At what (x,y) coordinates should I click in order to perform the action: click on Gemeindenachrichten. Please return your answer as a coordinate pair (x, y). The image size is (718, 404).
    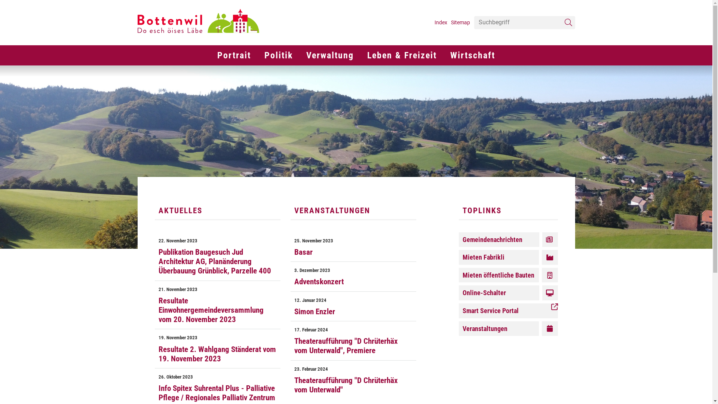
    Looking at the image, I should click on (508, 240).